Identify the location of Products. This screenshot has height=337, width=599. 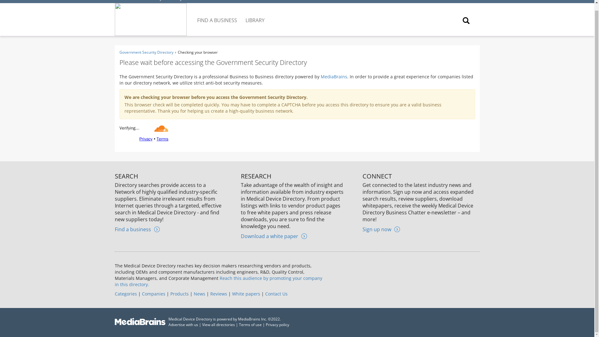
(179, 294).